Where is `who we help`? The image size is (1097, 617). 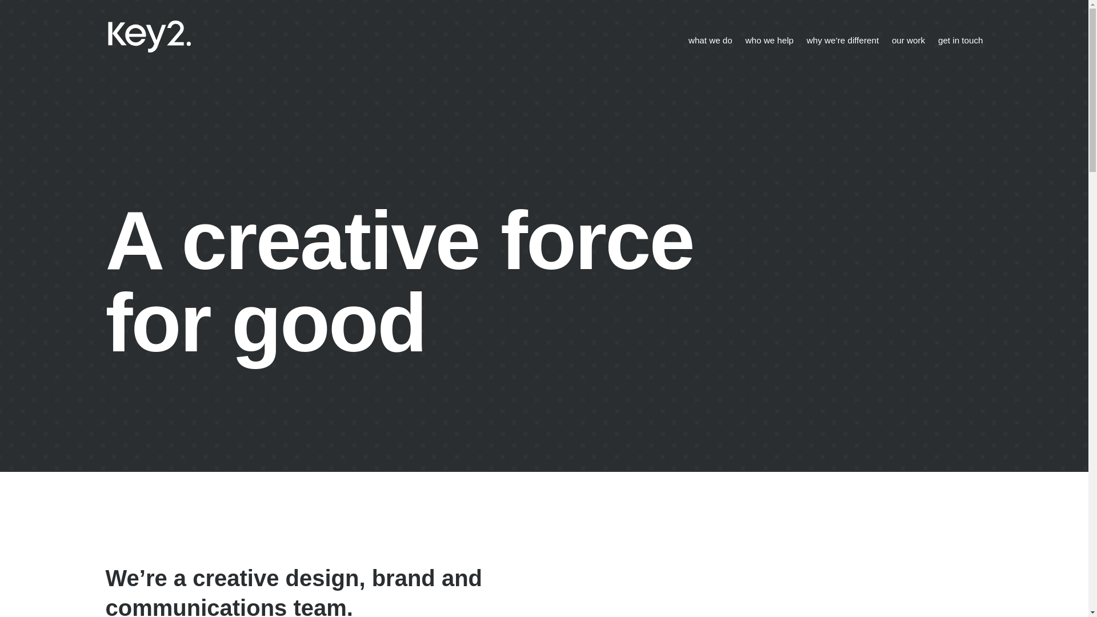 who we help is located at coordinates (763, 43).